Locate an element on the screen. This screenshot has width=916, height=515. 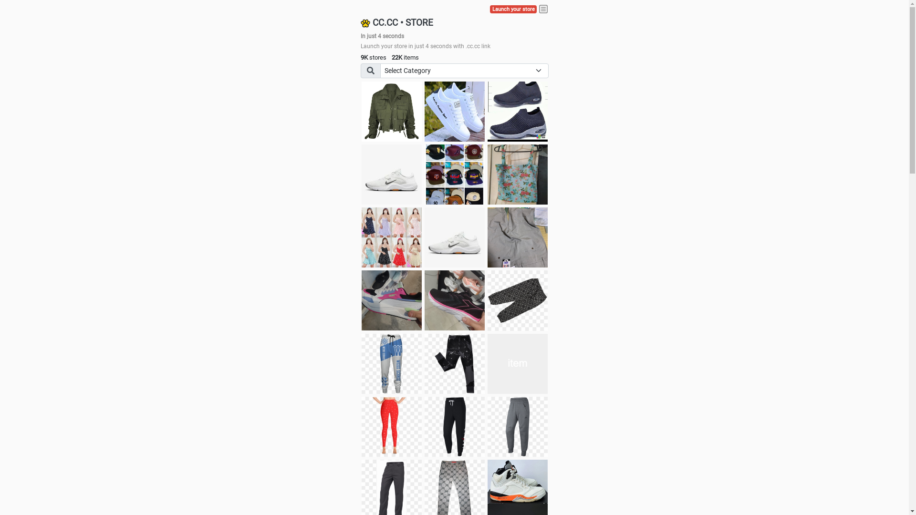
Pant is located at coordinates (392, 427).